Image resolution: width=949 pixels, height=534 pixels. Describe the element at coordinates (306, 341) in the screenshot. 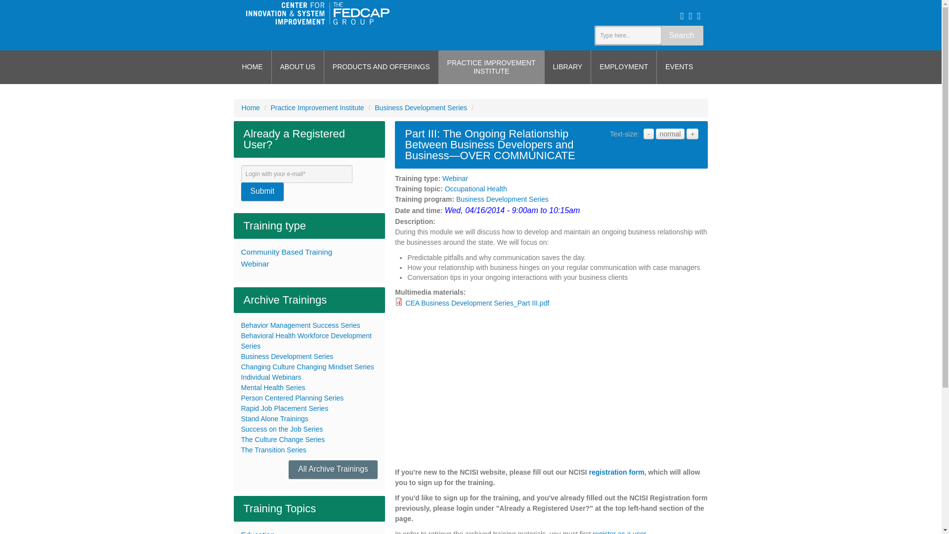

I see `All Archive Trainings` at that location.